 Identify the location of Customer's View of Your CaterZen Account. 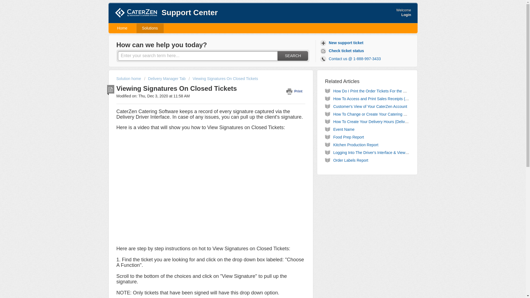
(370, 107).